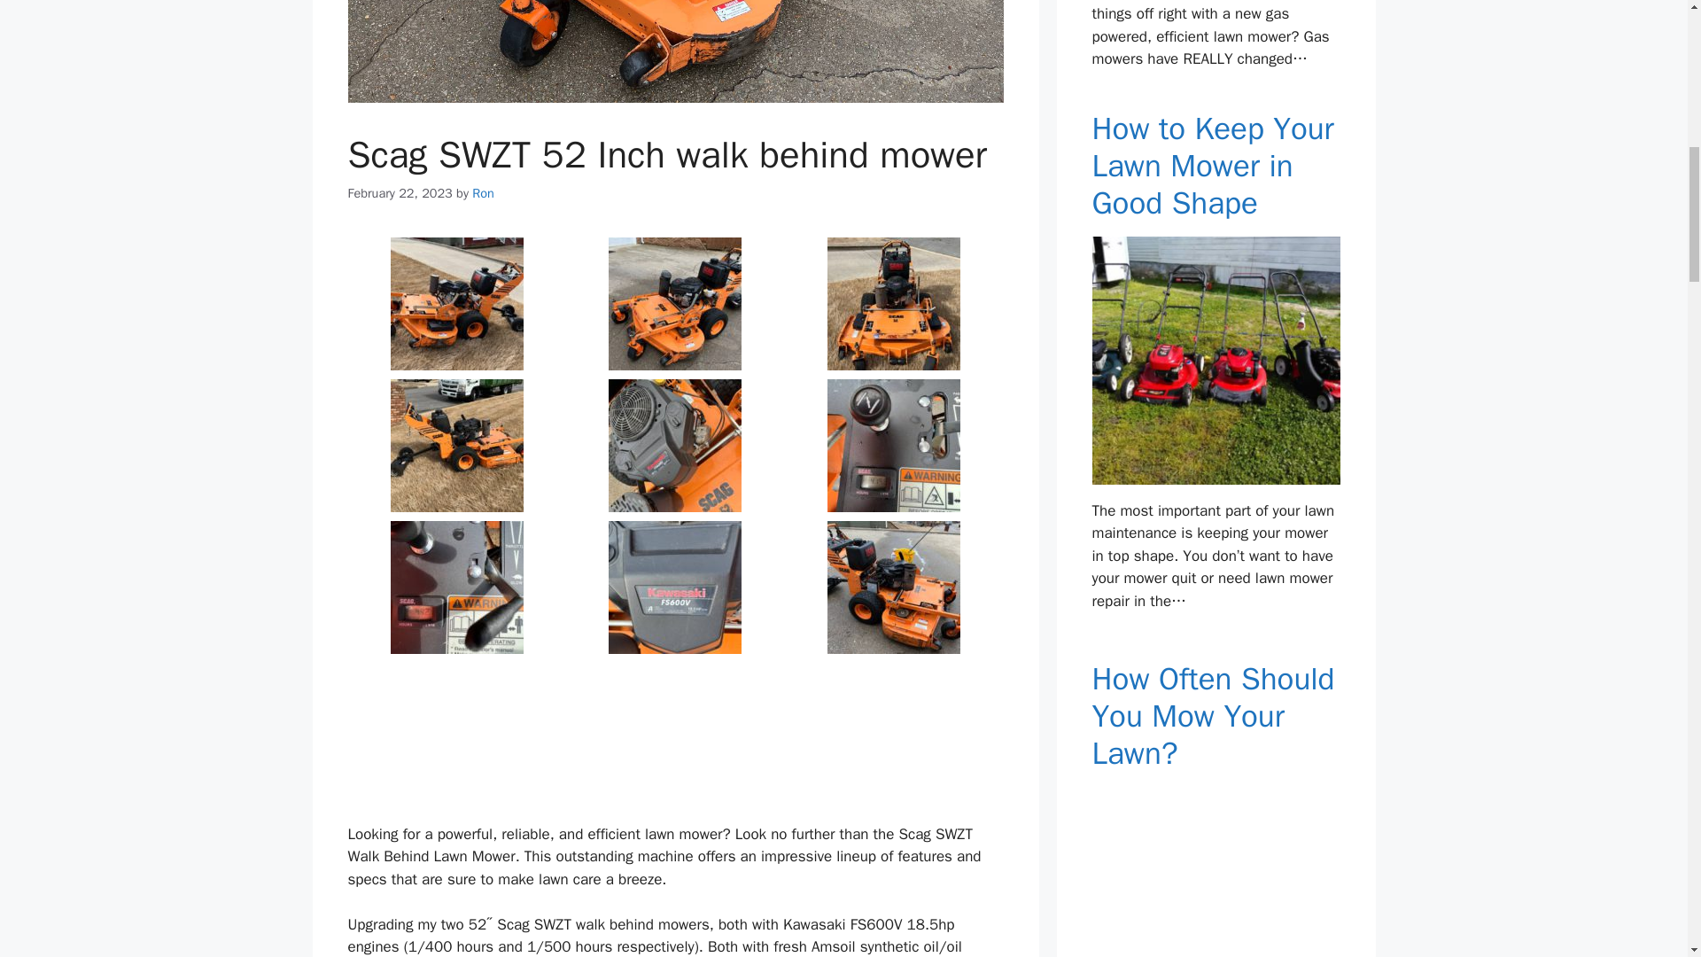 Image resolution: width=1701 pixels, height=957 pixels. Describe the element at coordinates (457, 303) in the screenshot. I see `Scag SWZT 52 Inch walk behind mower` at that location.